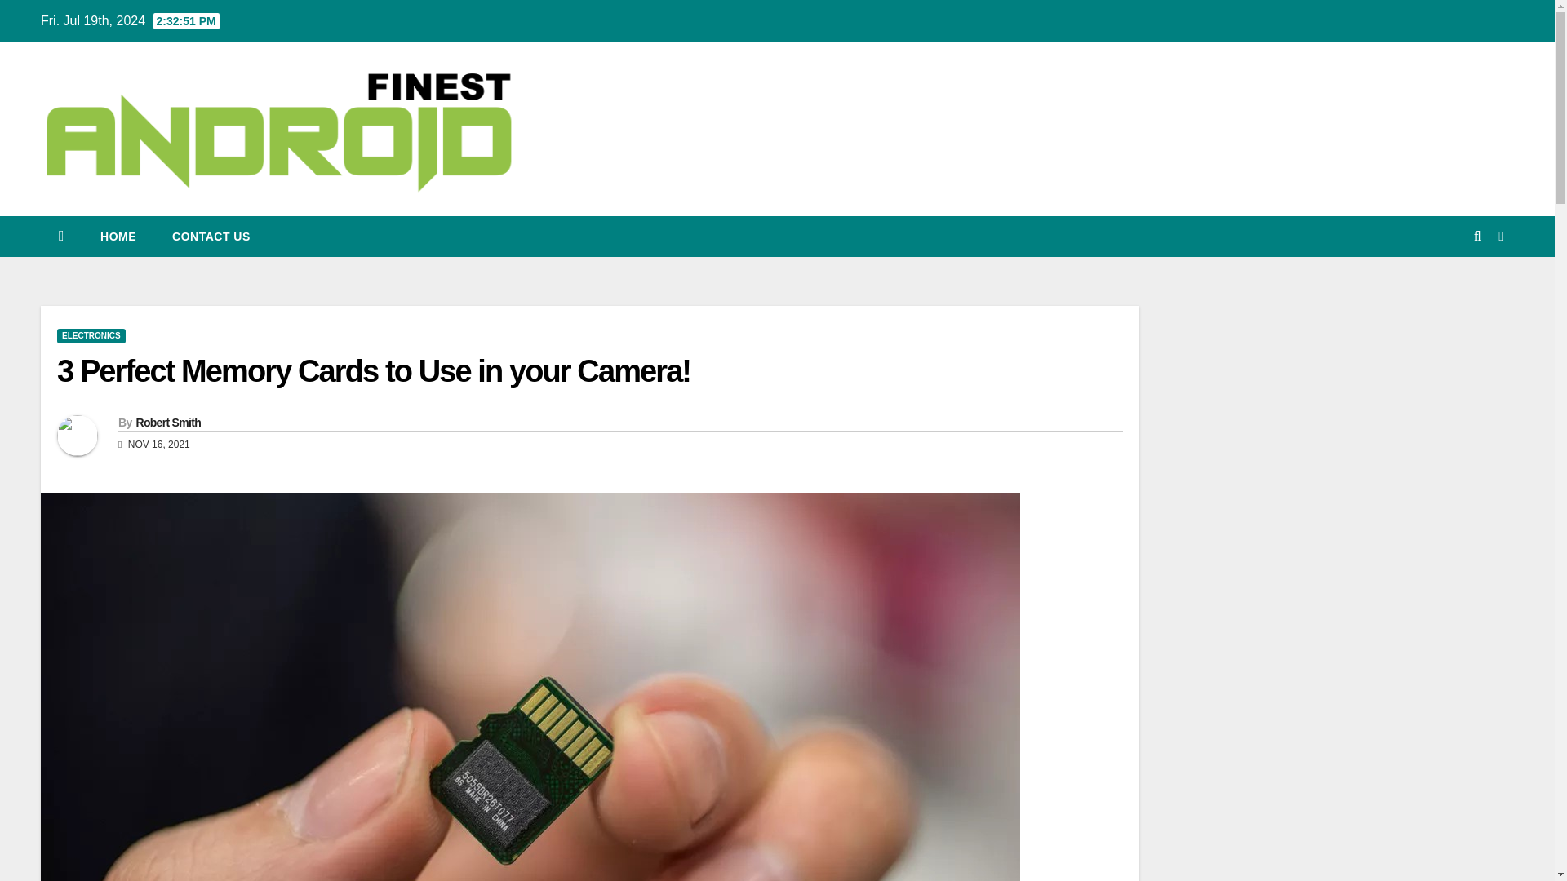 The width and height of the screenshot is (1567, 881). I want to click on Permalink to: 3 Perfect Memory Cards to Use in your Camera!, so click(374, 371).